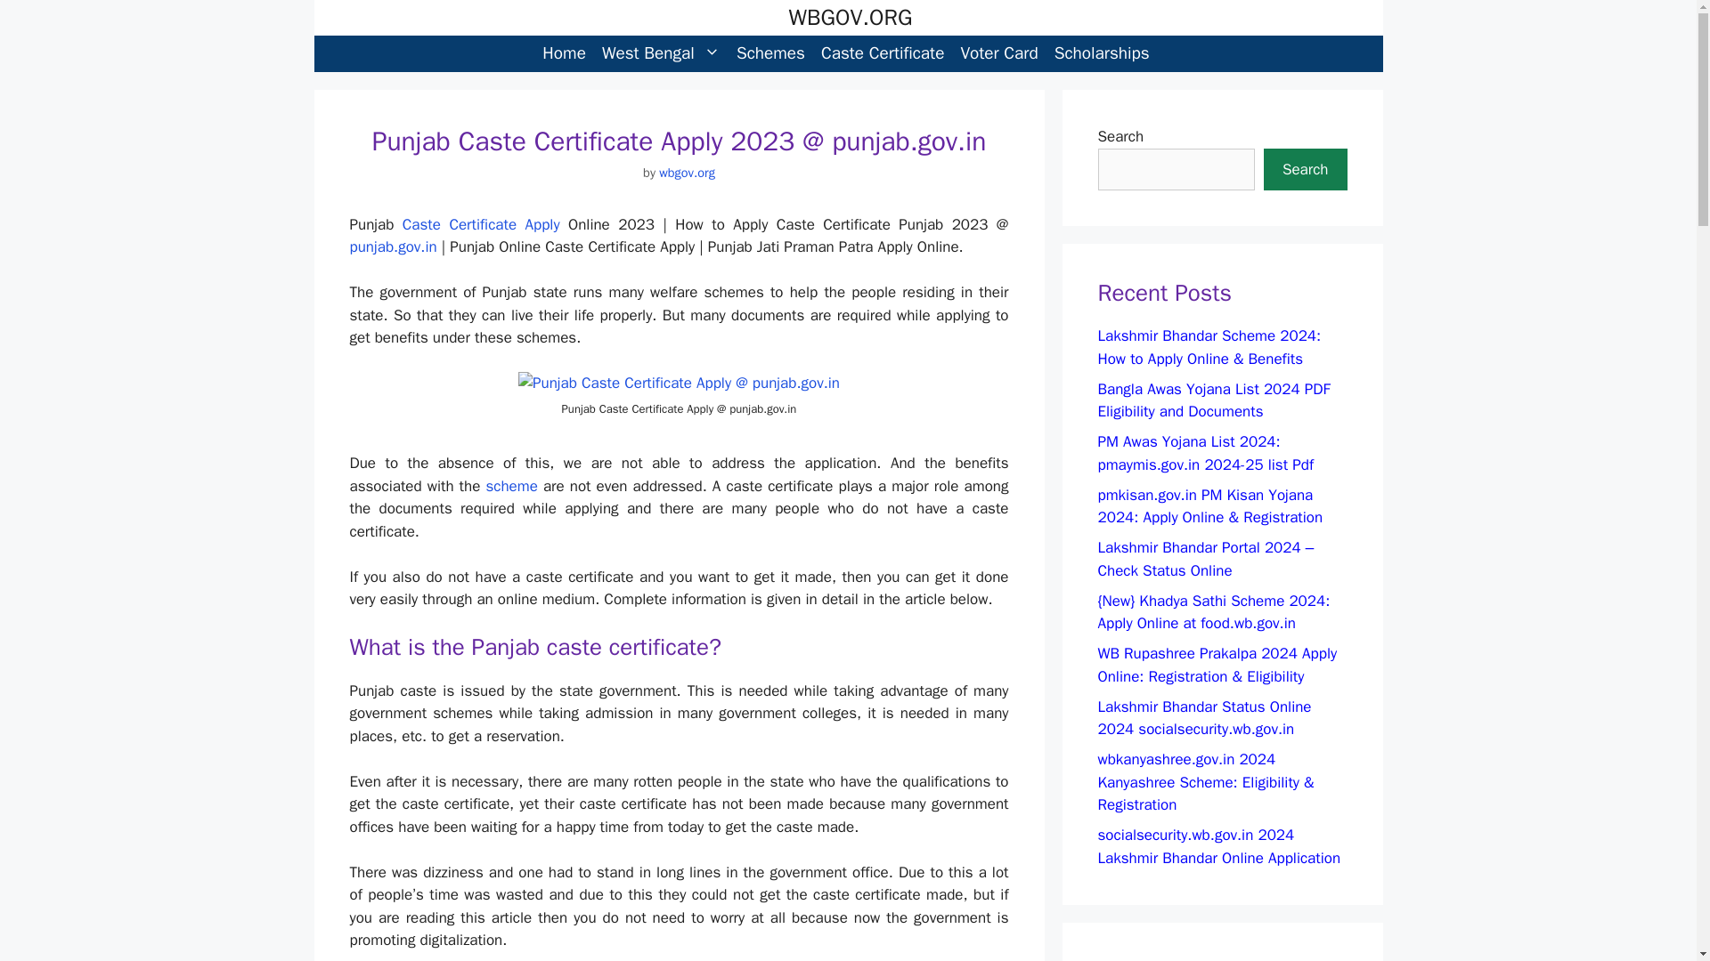 The height and width of the screenshot is (961, 1710). Describe the element at coordinates (421, 224) in the screenshot. I see `Caste` at that location.